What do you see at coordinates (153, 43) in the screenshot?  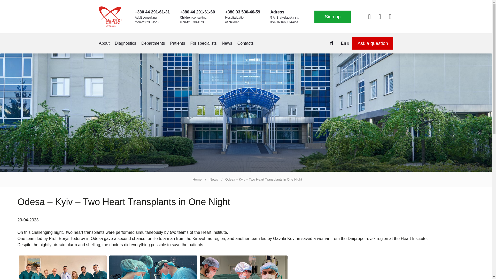 I see `Departments` at bounding box center [153, 43].